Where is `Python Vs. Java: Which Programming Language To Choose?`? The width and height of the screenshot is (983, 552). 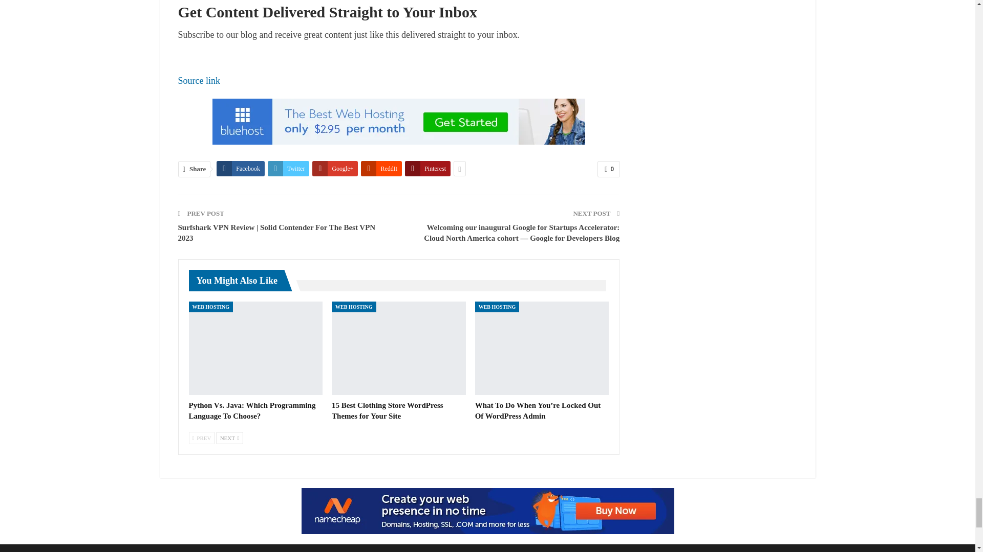 Python Vs. Java: Which Programming Language To Choose? is located at coordinates (255, 348).